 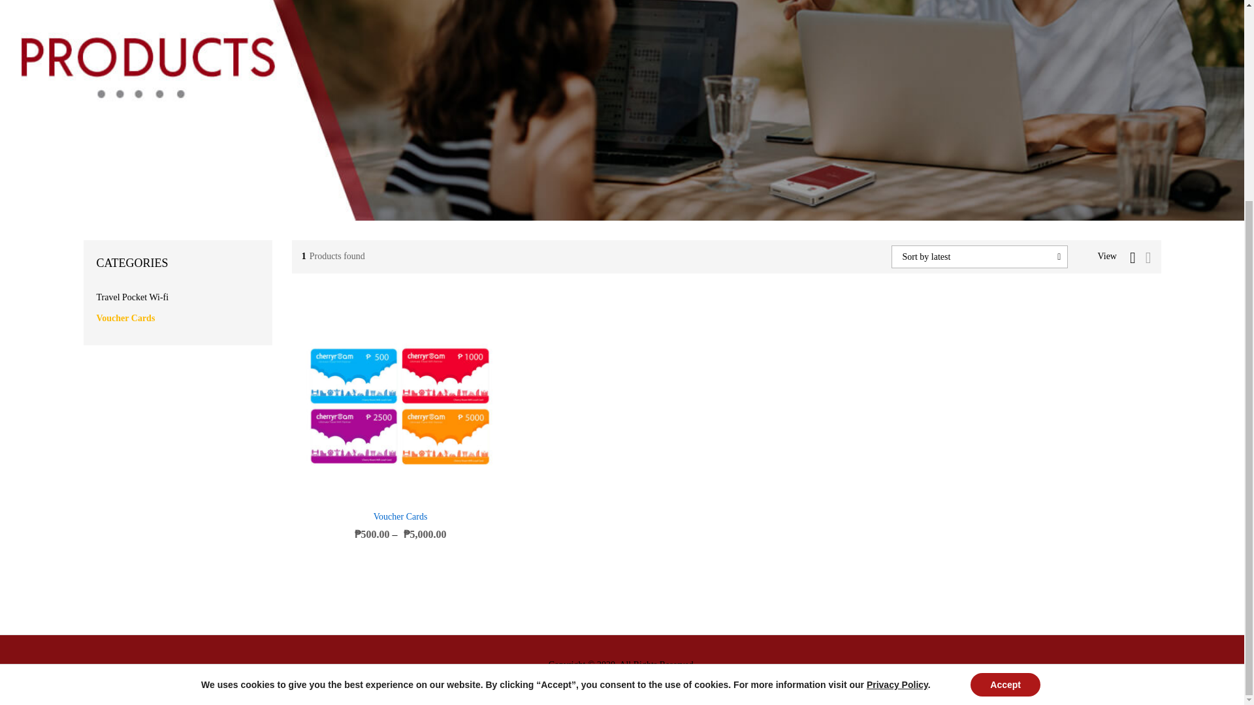 What do you see at coordinates (897, 411) in the screenshot?
I see `Privacy Policy` at bounding box center [897, 411].